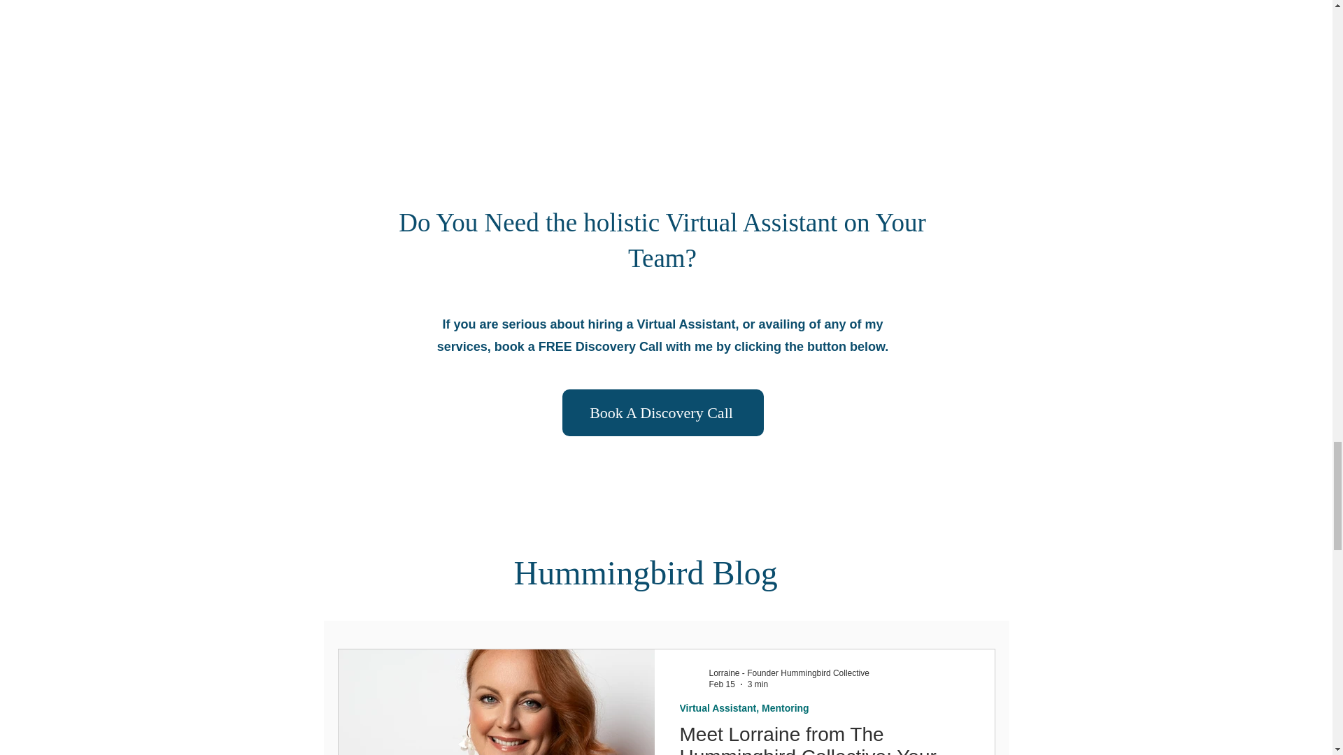 The image size is (1343, 755). What do you see at coordinates (758, 684) in the screenshot?
I see `3 min` at bounding box center [758, 684].